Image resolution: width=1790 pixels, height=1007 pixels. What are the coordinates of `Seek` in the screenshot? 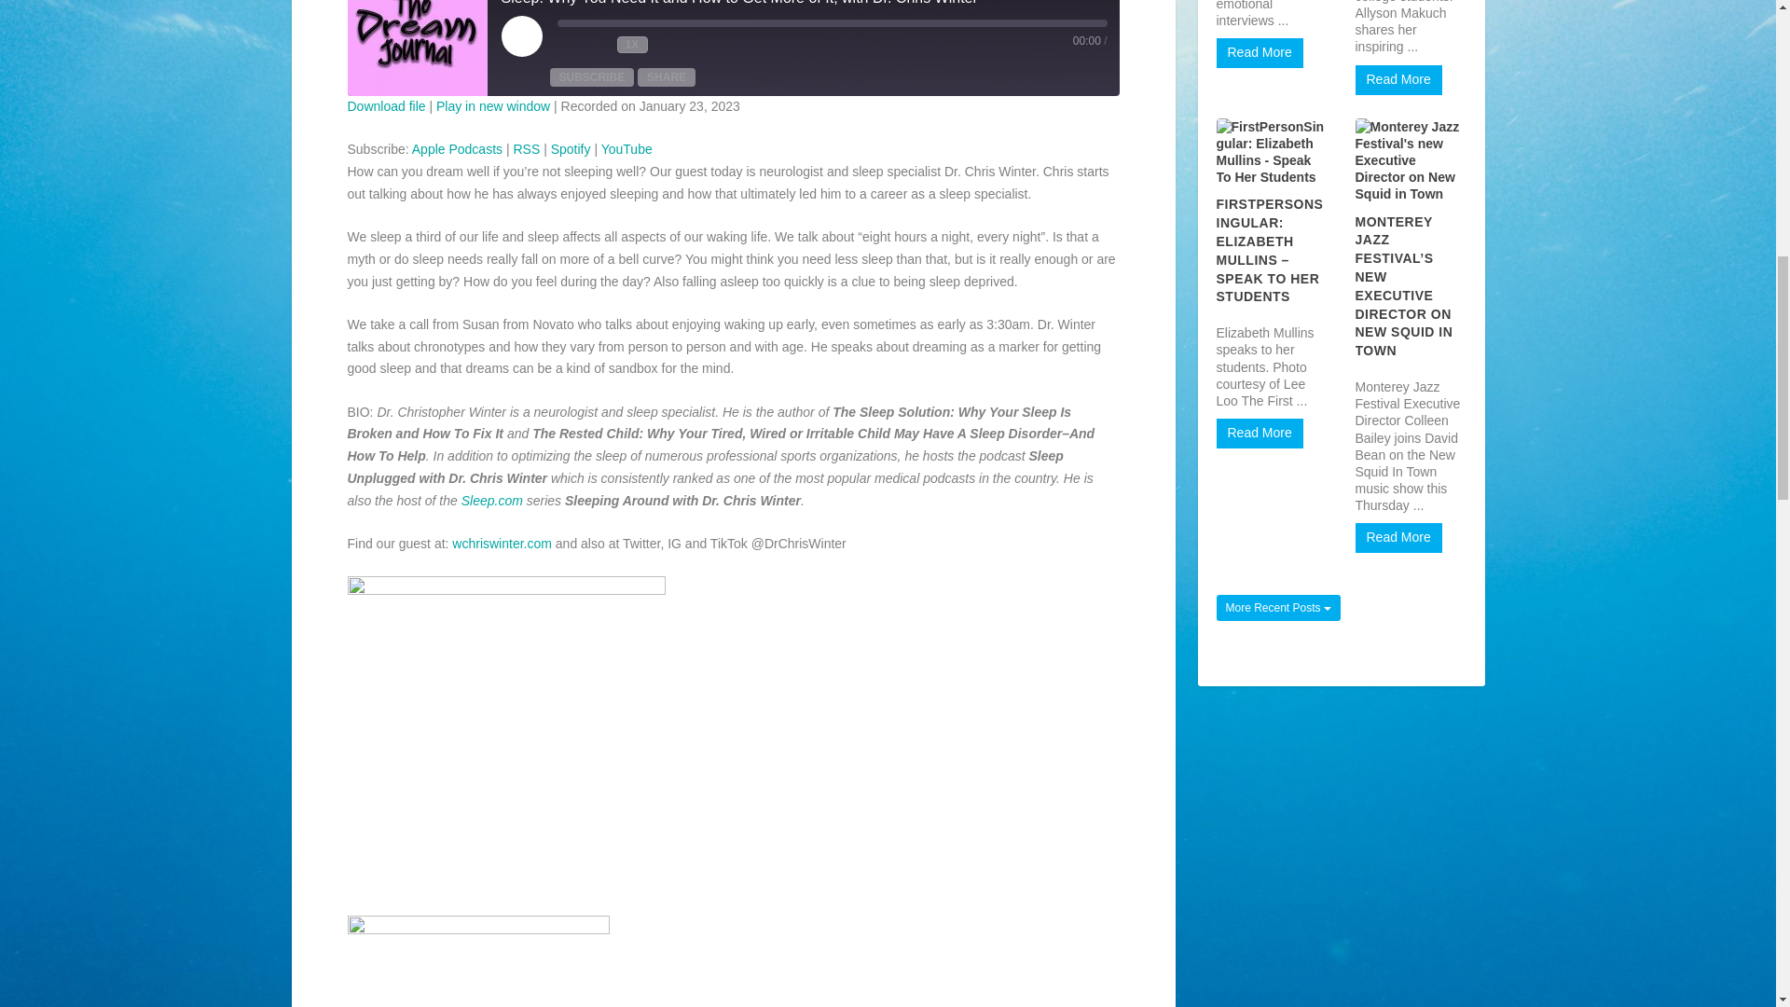 It's located at (832, 22).